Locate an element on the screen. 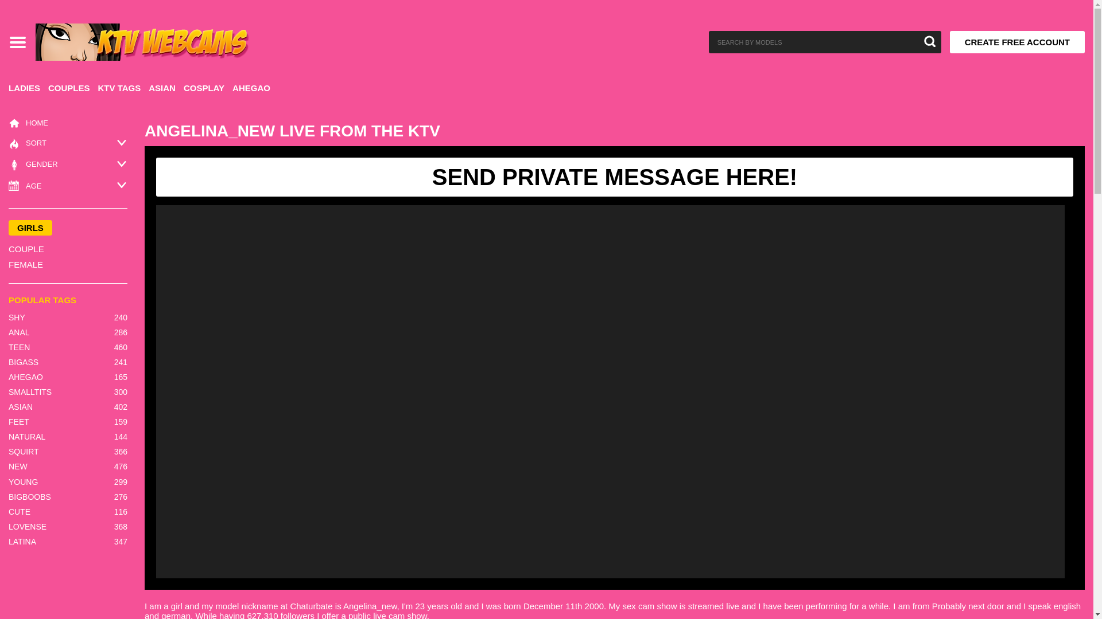 Image resolution: width=1102 pixels, height=619 pixels. LADIES is located at coordinates (24, 91).